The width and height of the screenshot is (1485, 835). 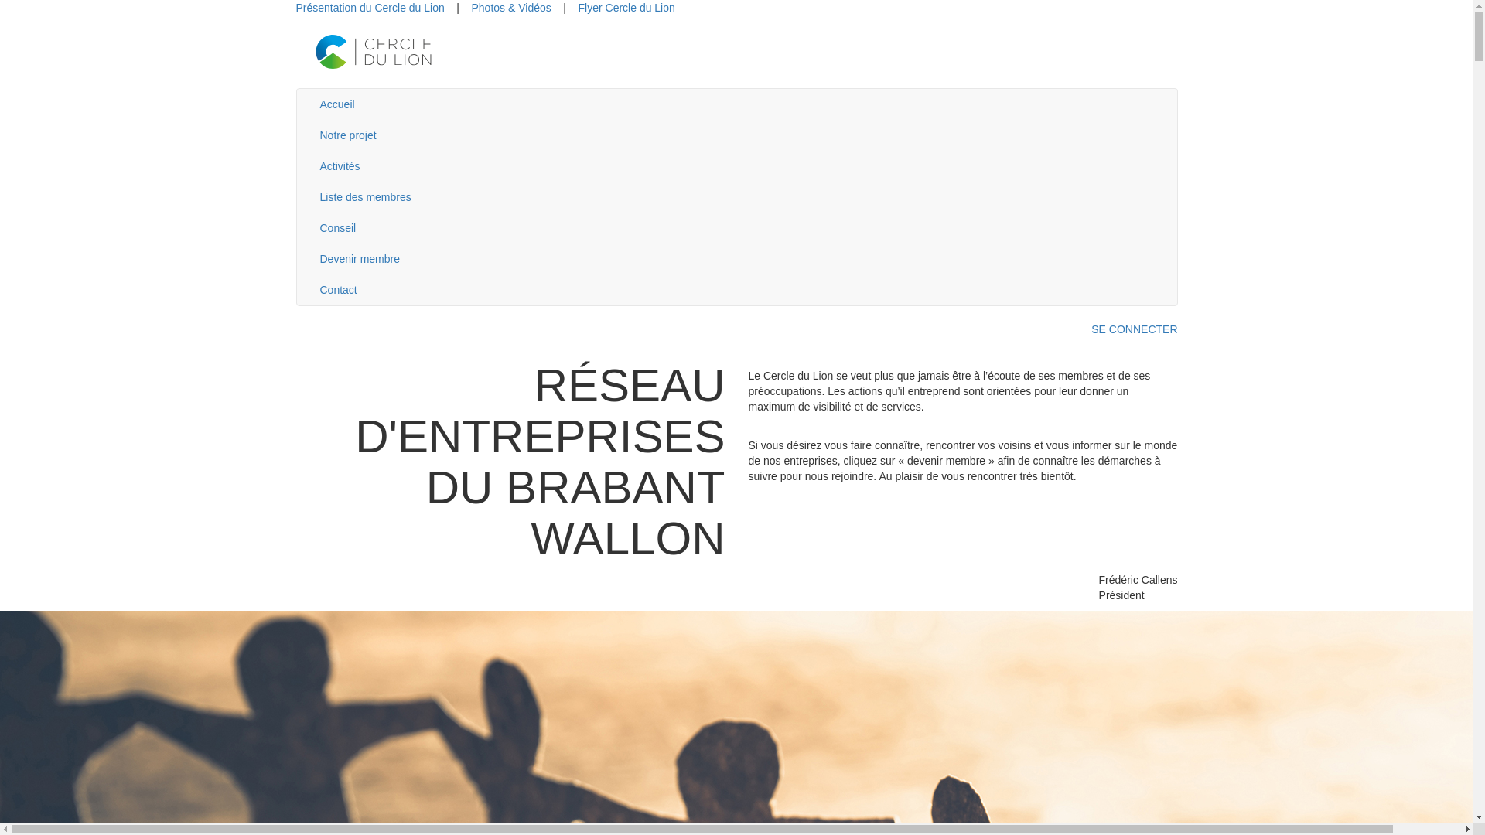 I want to click on Accueil, so click(x=736, y=104).